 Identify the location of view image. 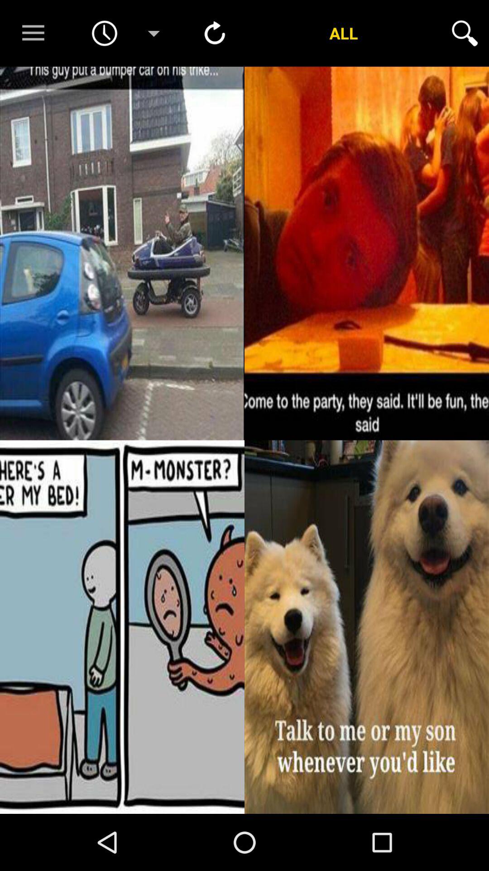
(367, 627).